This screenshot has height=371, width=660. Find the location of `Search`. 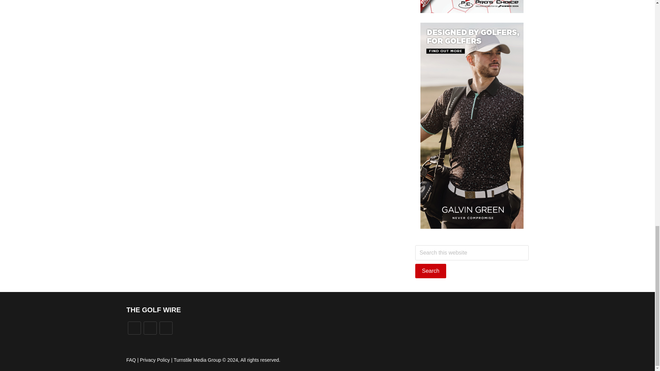

Search is located at coordinates (431, 271).